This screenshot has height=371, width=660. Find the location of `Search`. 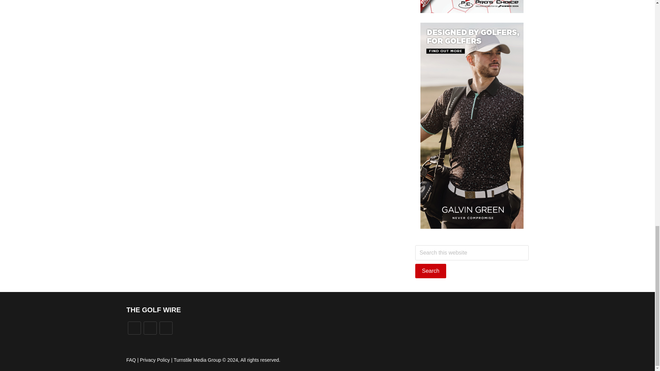

Search is located at coordinates (431, 271).